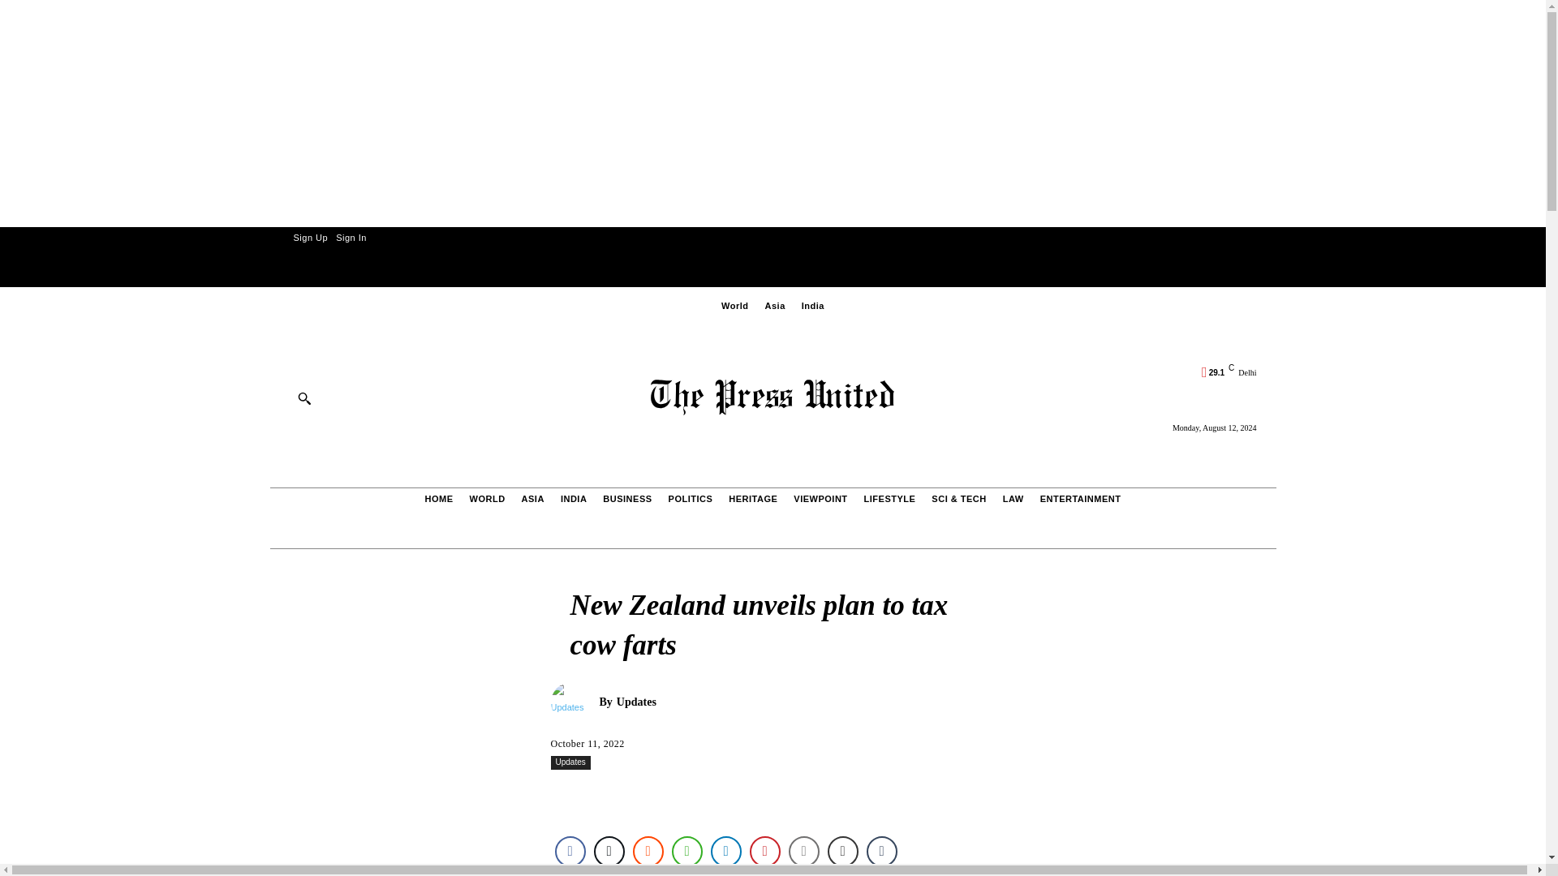  What do you see at coordinates (813, 306) in the screenshot?
I see `India` at bounding box center [813, 306].